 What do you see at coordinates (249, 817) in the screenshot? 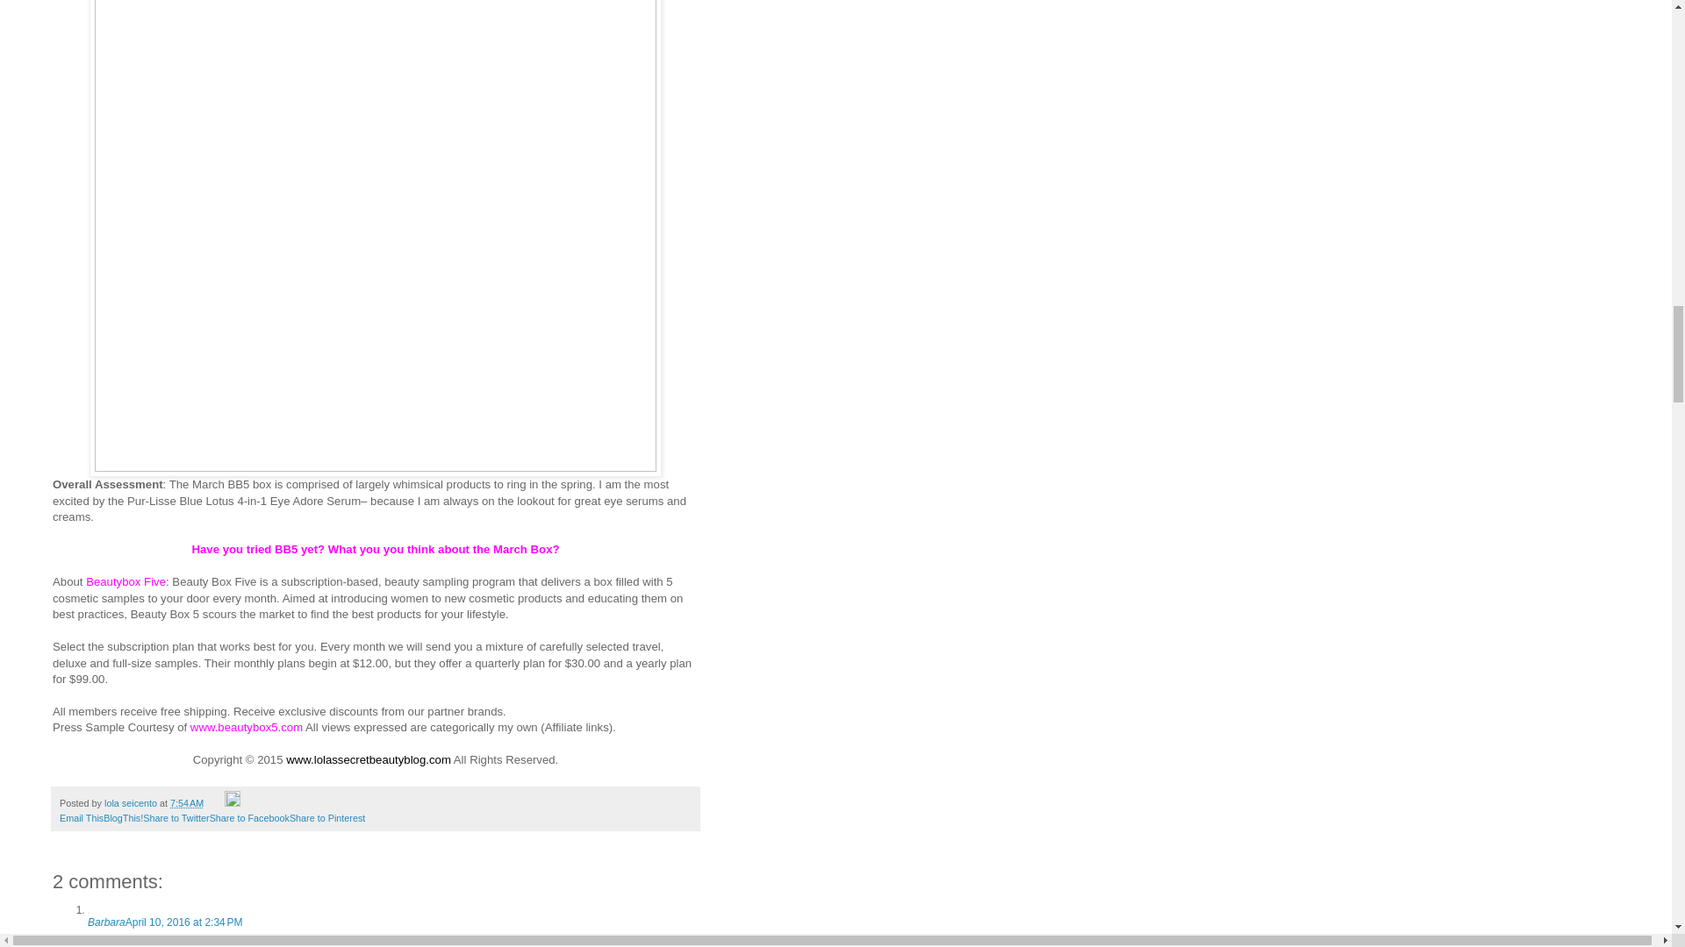
I see `Share to Facebook` at bounding box center [249, 817].